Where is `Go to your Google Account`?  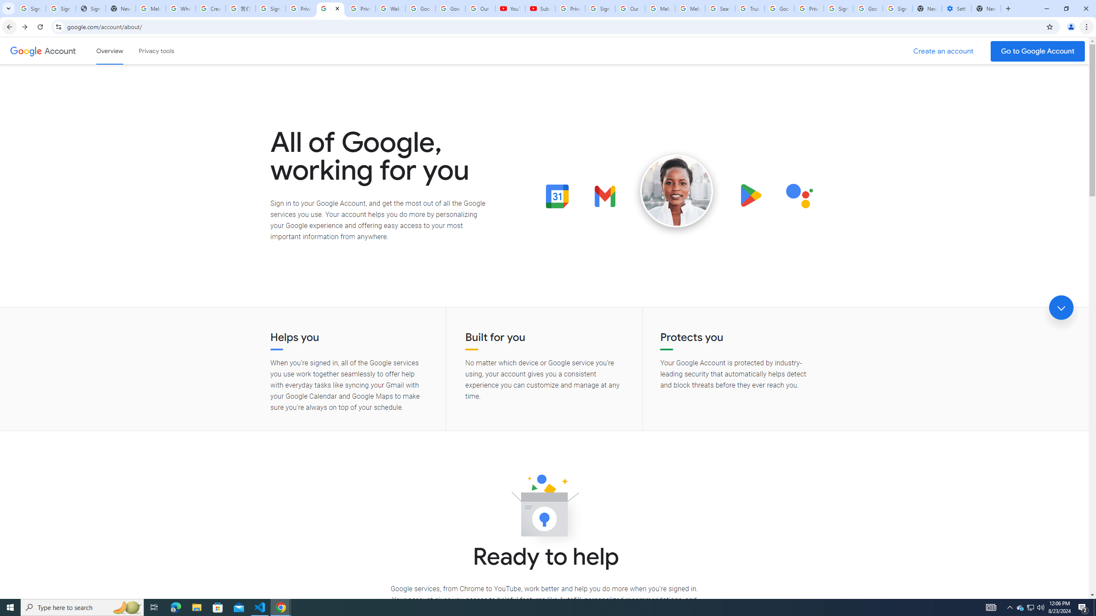
Go to your Google Account is located at coordinates (1038, 51).